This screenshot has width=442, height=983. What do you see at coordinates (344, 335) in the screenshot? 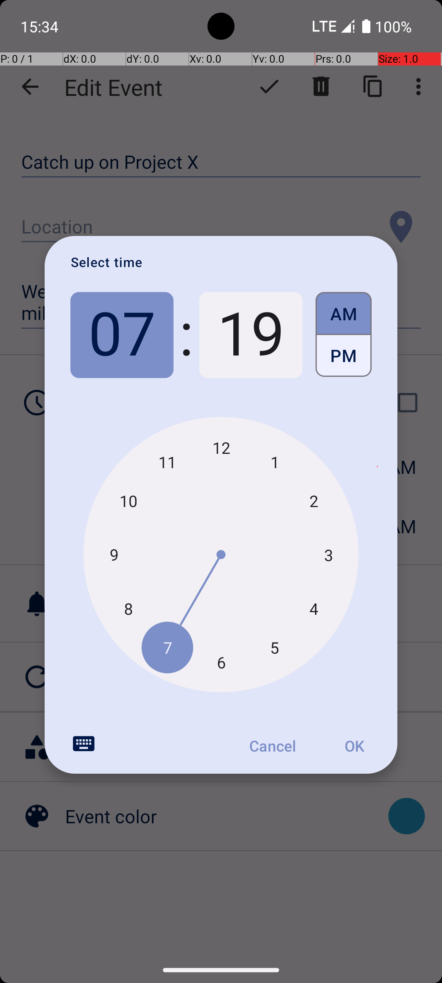
I see `Select AM or PM` at bounding box center [344, 335].